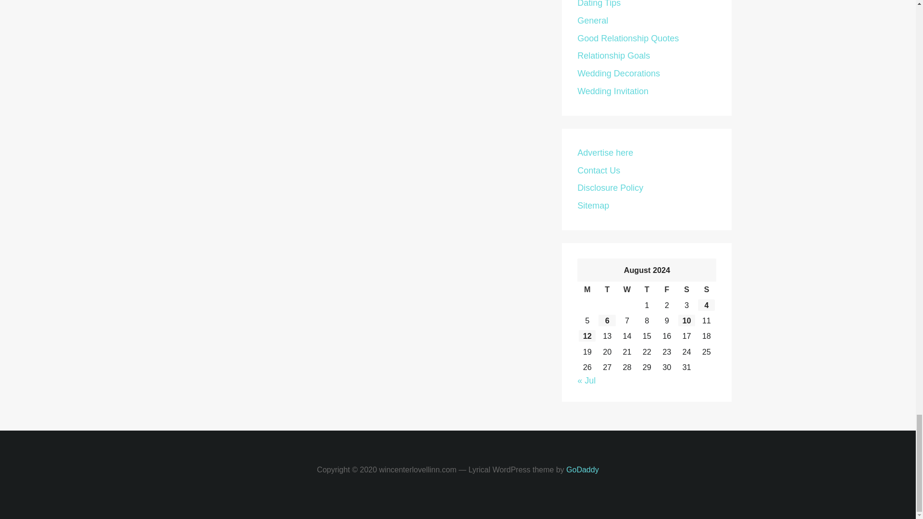 This screenshot has height=519, width=923. What do you see at coordinates (587, 289) in the screenshot?
I see `Monday` at bounding box center [587, 289].